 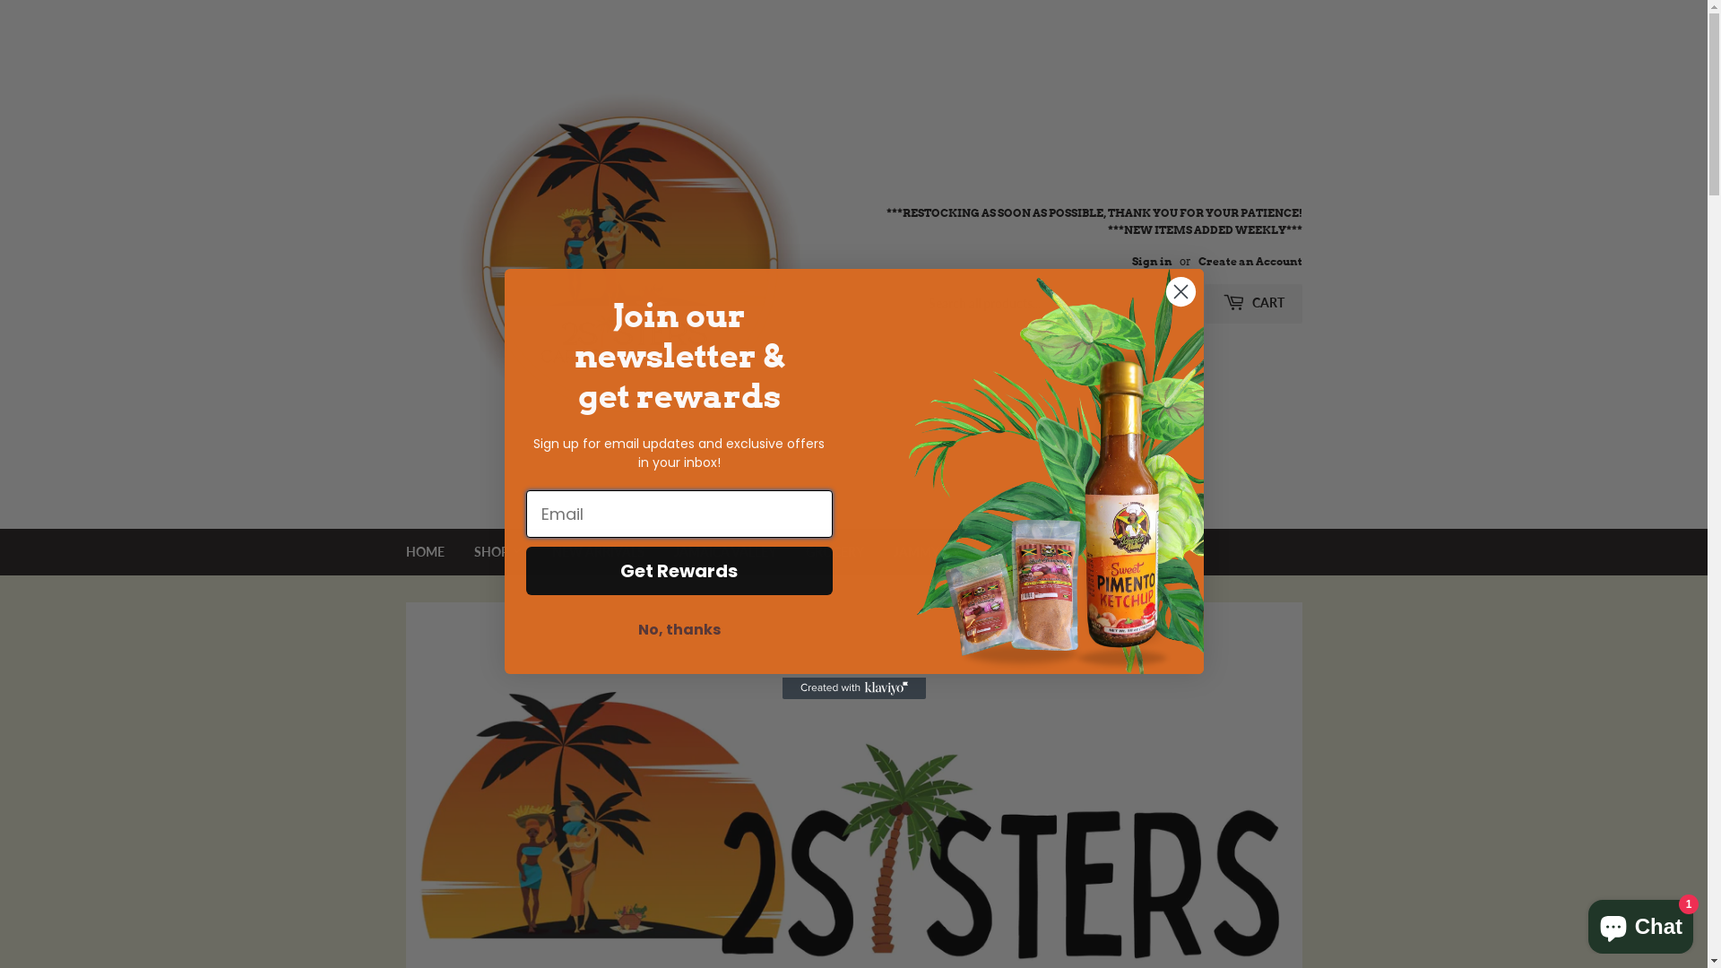 I want to click on No, thanks, so click(x=679, y=630).